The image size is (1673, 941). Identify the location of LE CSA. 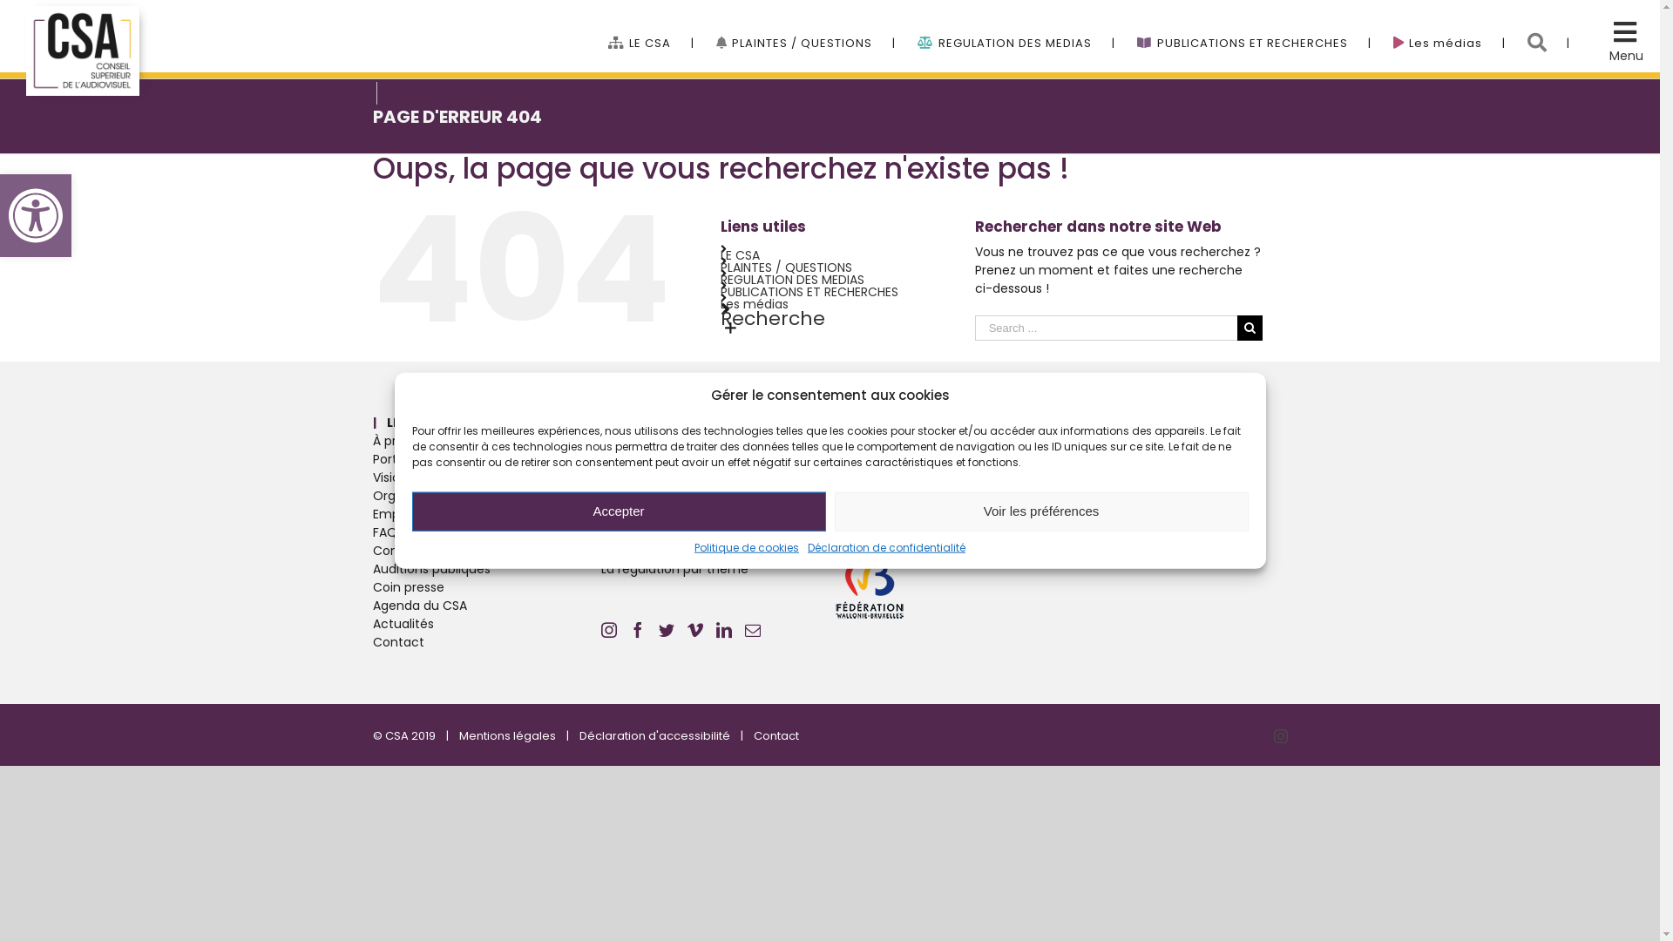
(652, 26).